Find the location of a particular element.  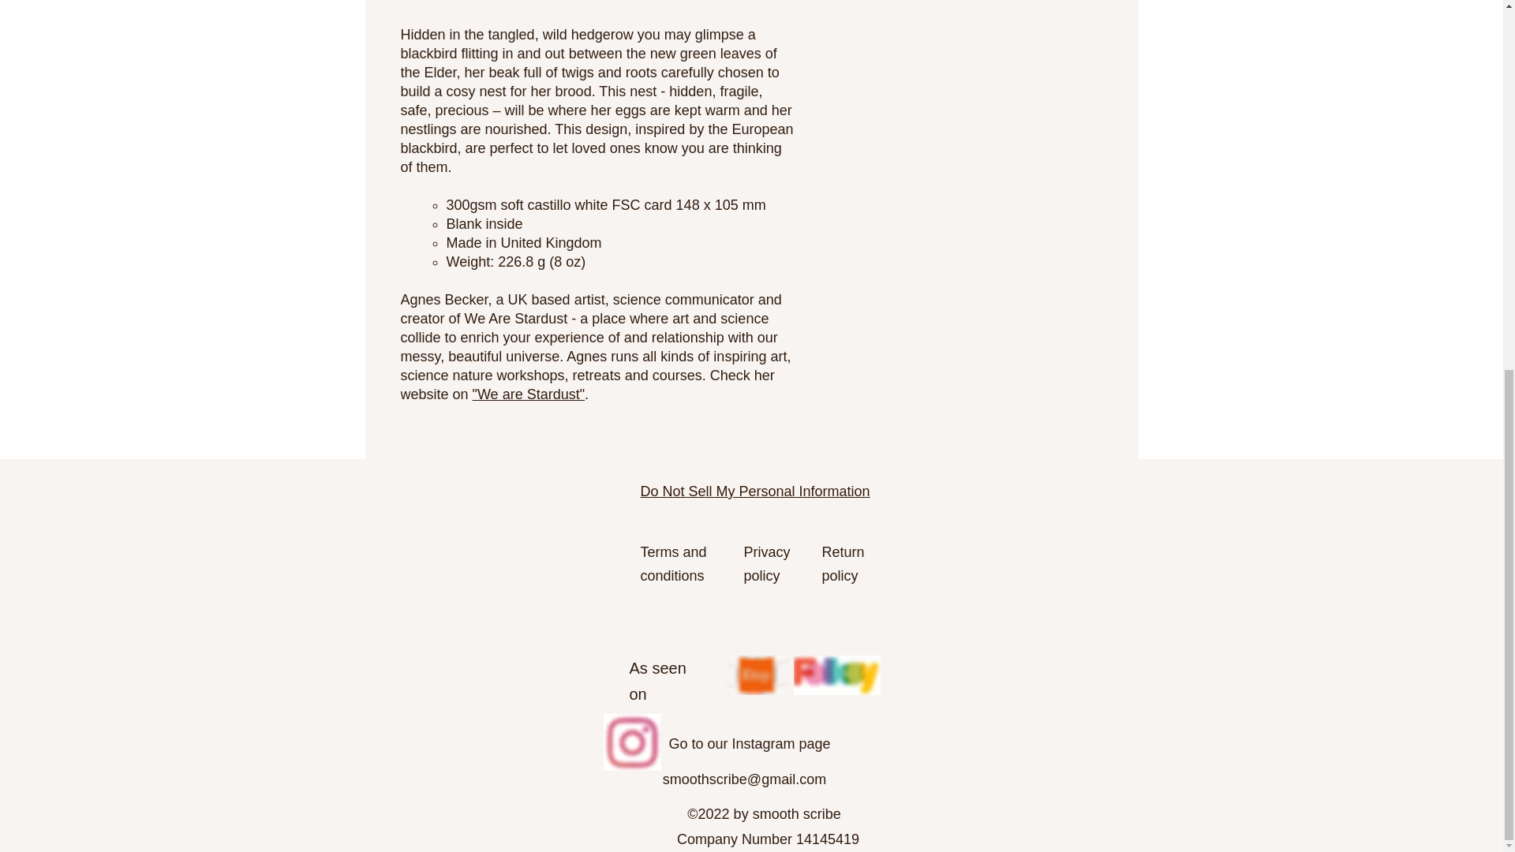

Return policy  is located at coordinates (844, 563).